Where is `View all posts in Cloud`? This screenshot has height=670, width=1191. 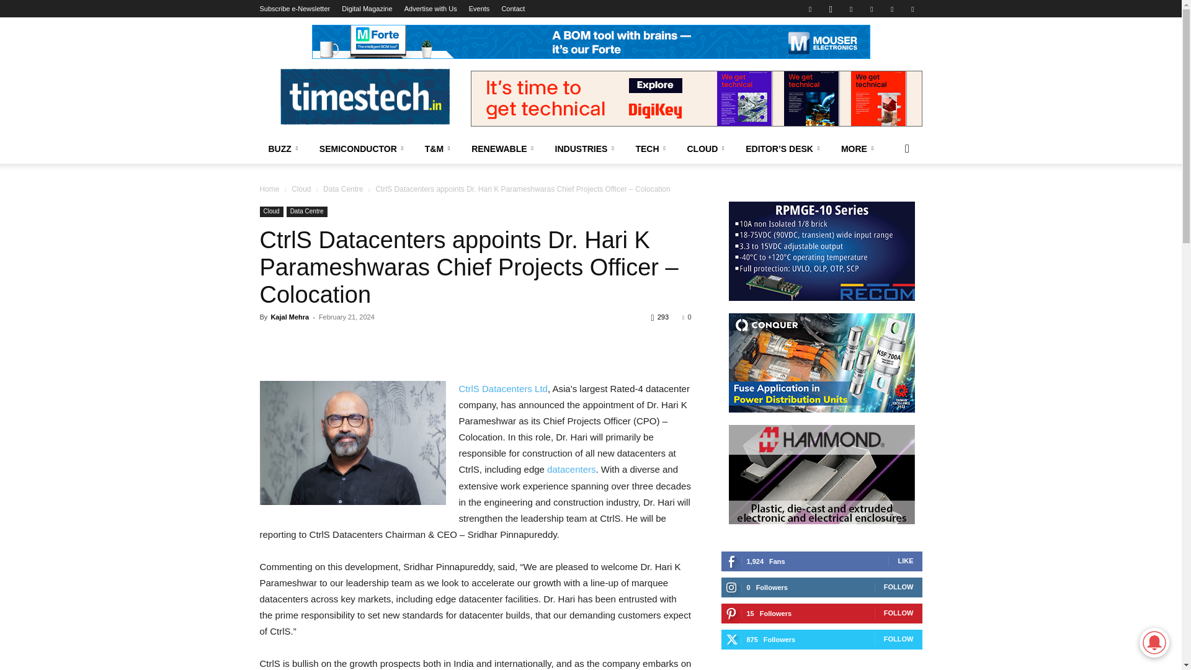
View all posts in Cloud is located at coordinates (301, 189).